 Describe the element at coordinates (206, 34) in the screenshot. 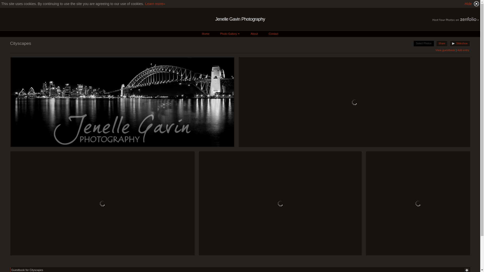

I see `Home` at that location.